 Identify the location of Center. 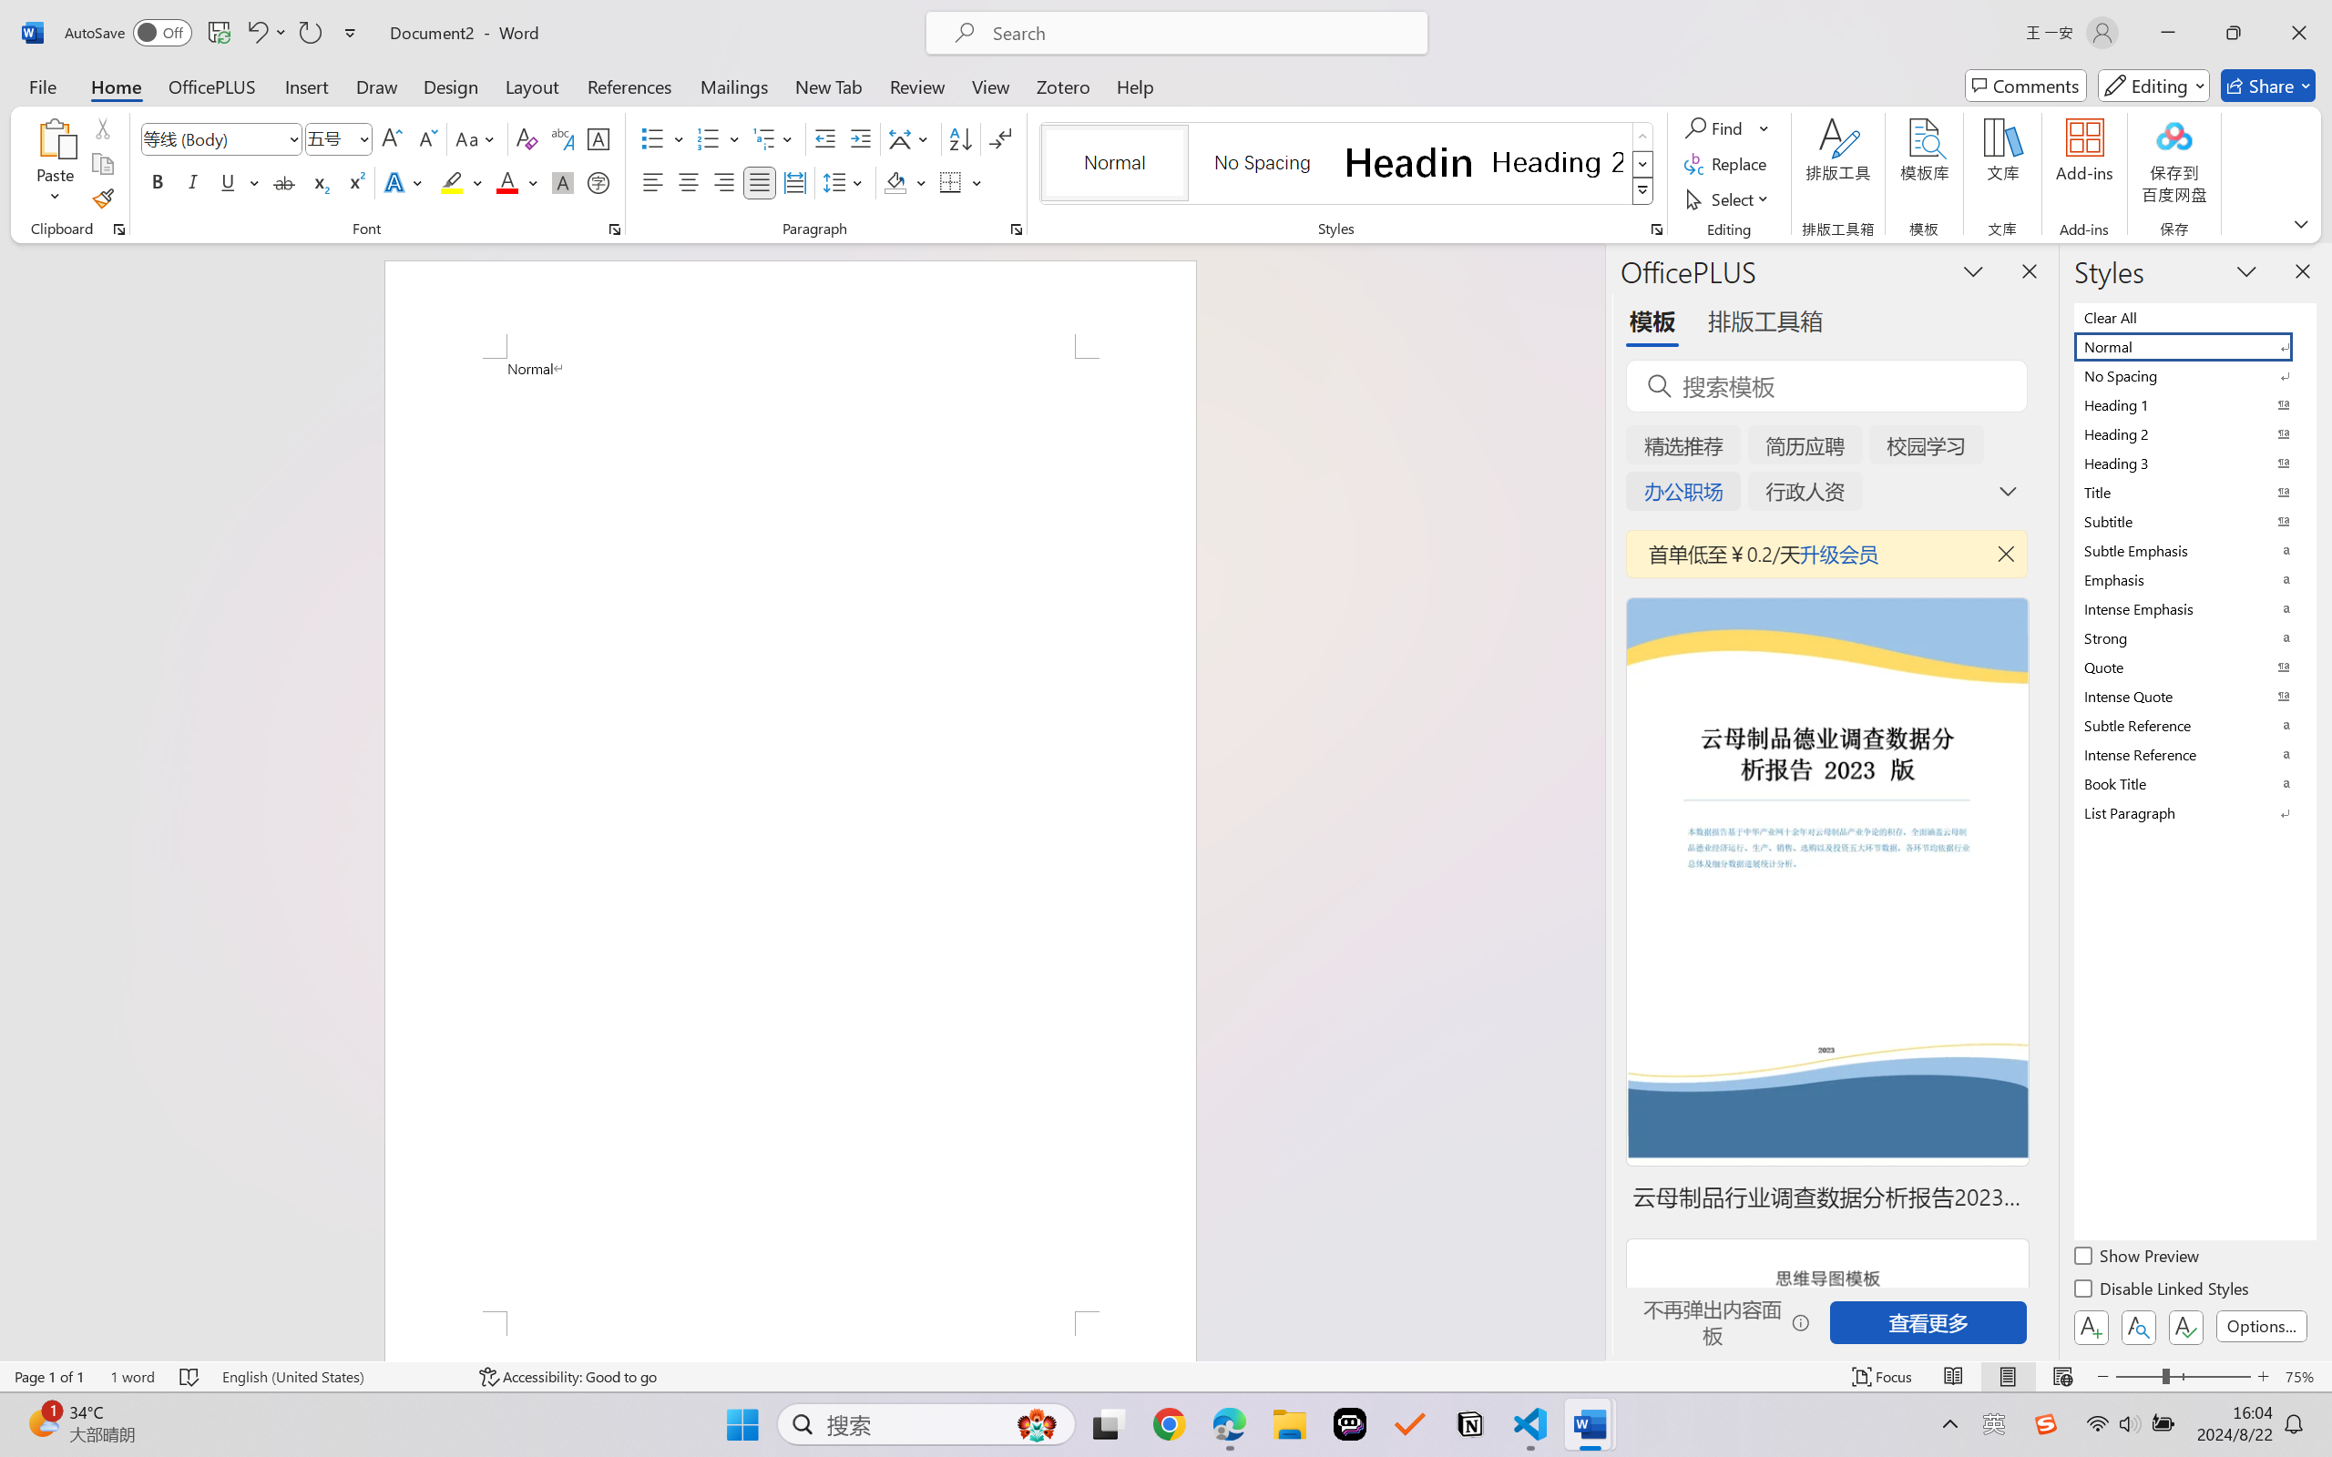
(688, 182).